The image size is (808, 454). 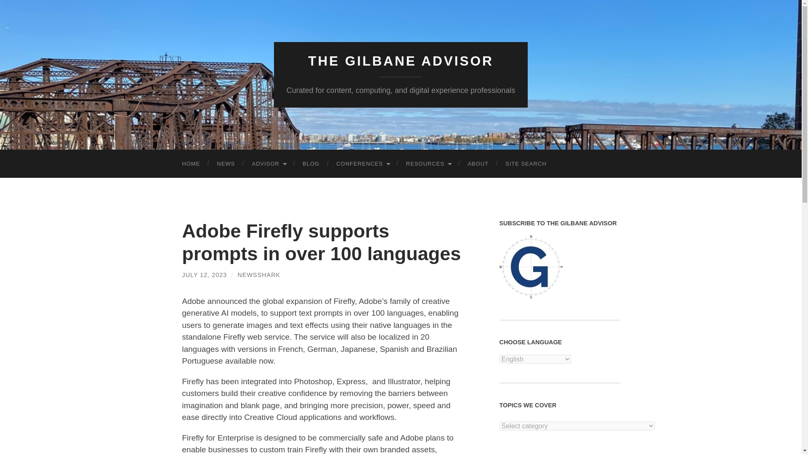 I want to click on CONFERENCES, so click(x=363, y=164).